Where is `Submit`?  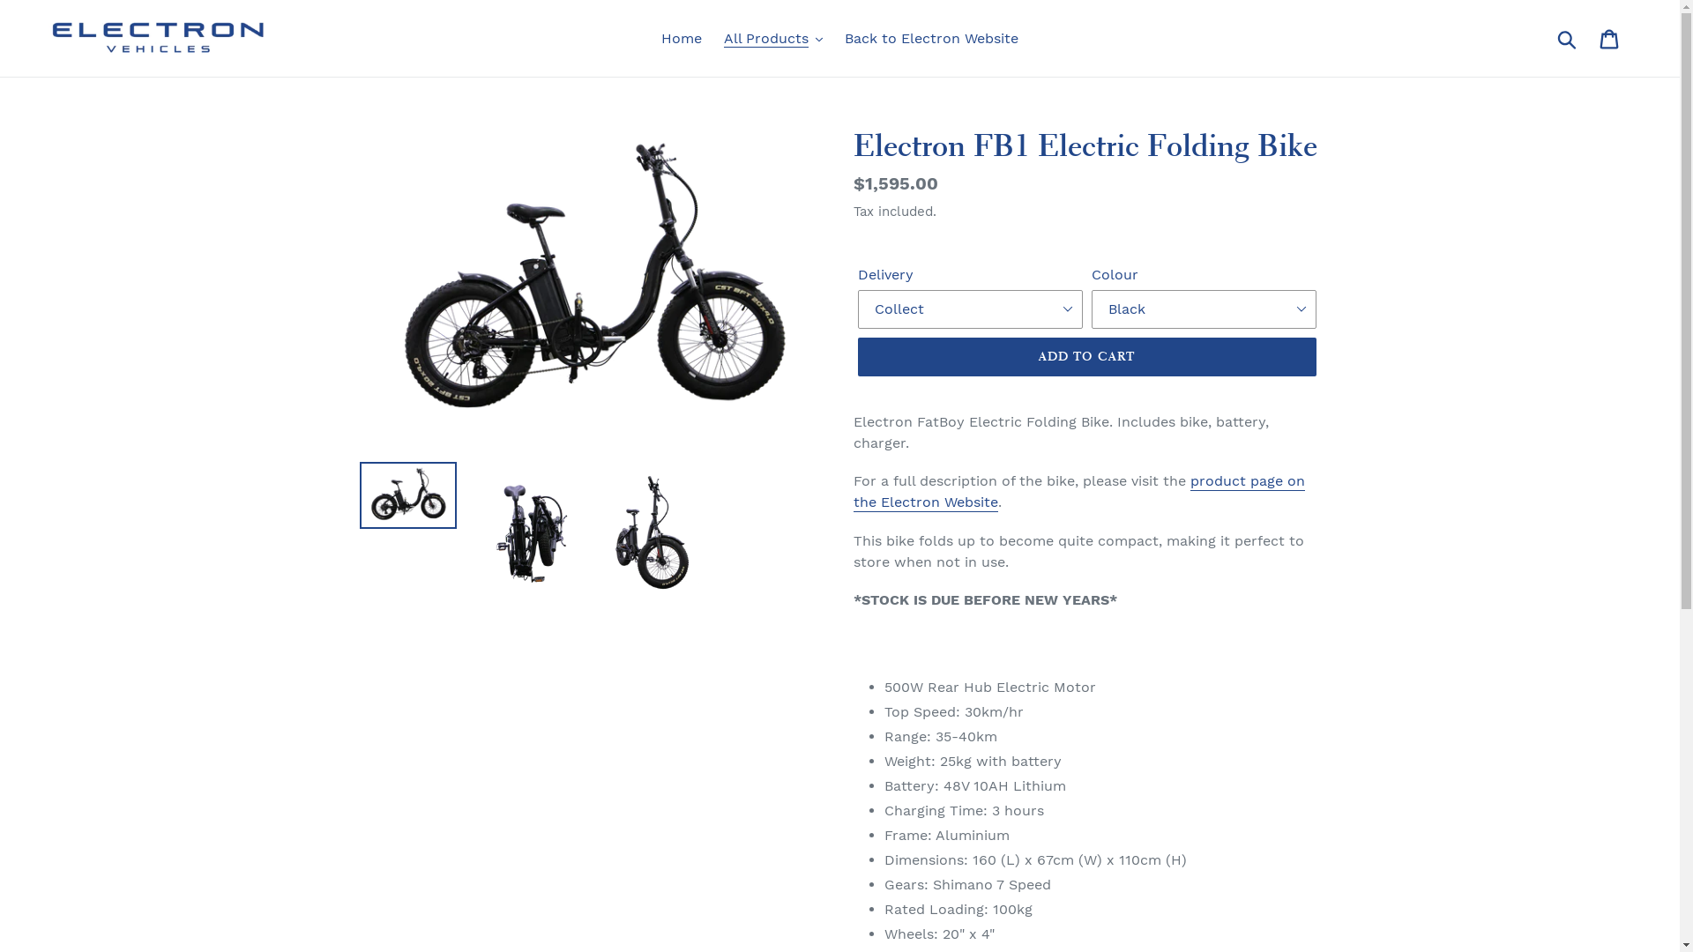 Submit is located at coordinates (1568, 39).